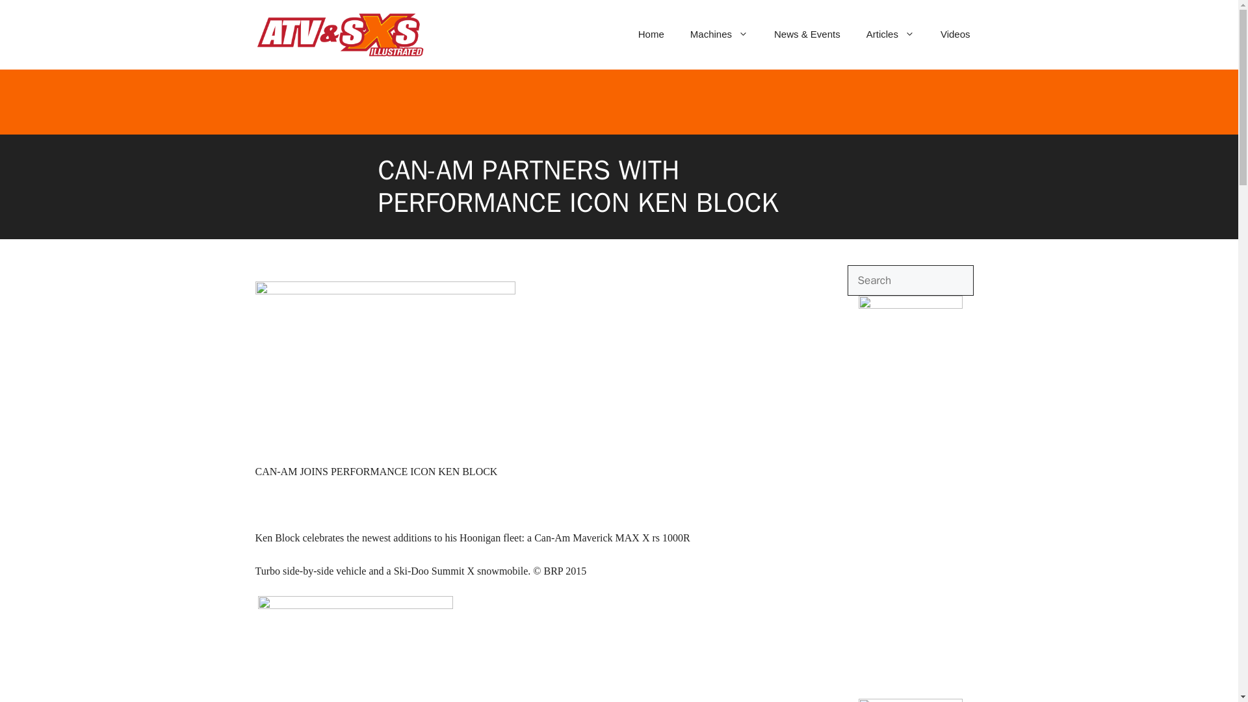  Describe the element at coordinates (384, 290) in the screenshot. I see `Ken Block and the Can-Am Maverick MAX X rs 1000R ` at that location.